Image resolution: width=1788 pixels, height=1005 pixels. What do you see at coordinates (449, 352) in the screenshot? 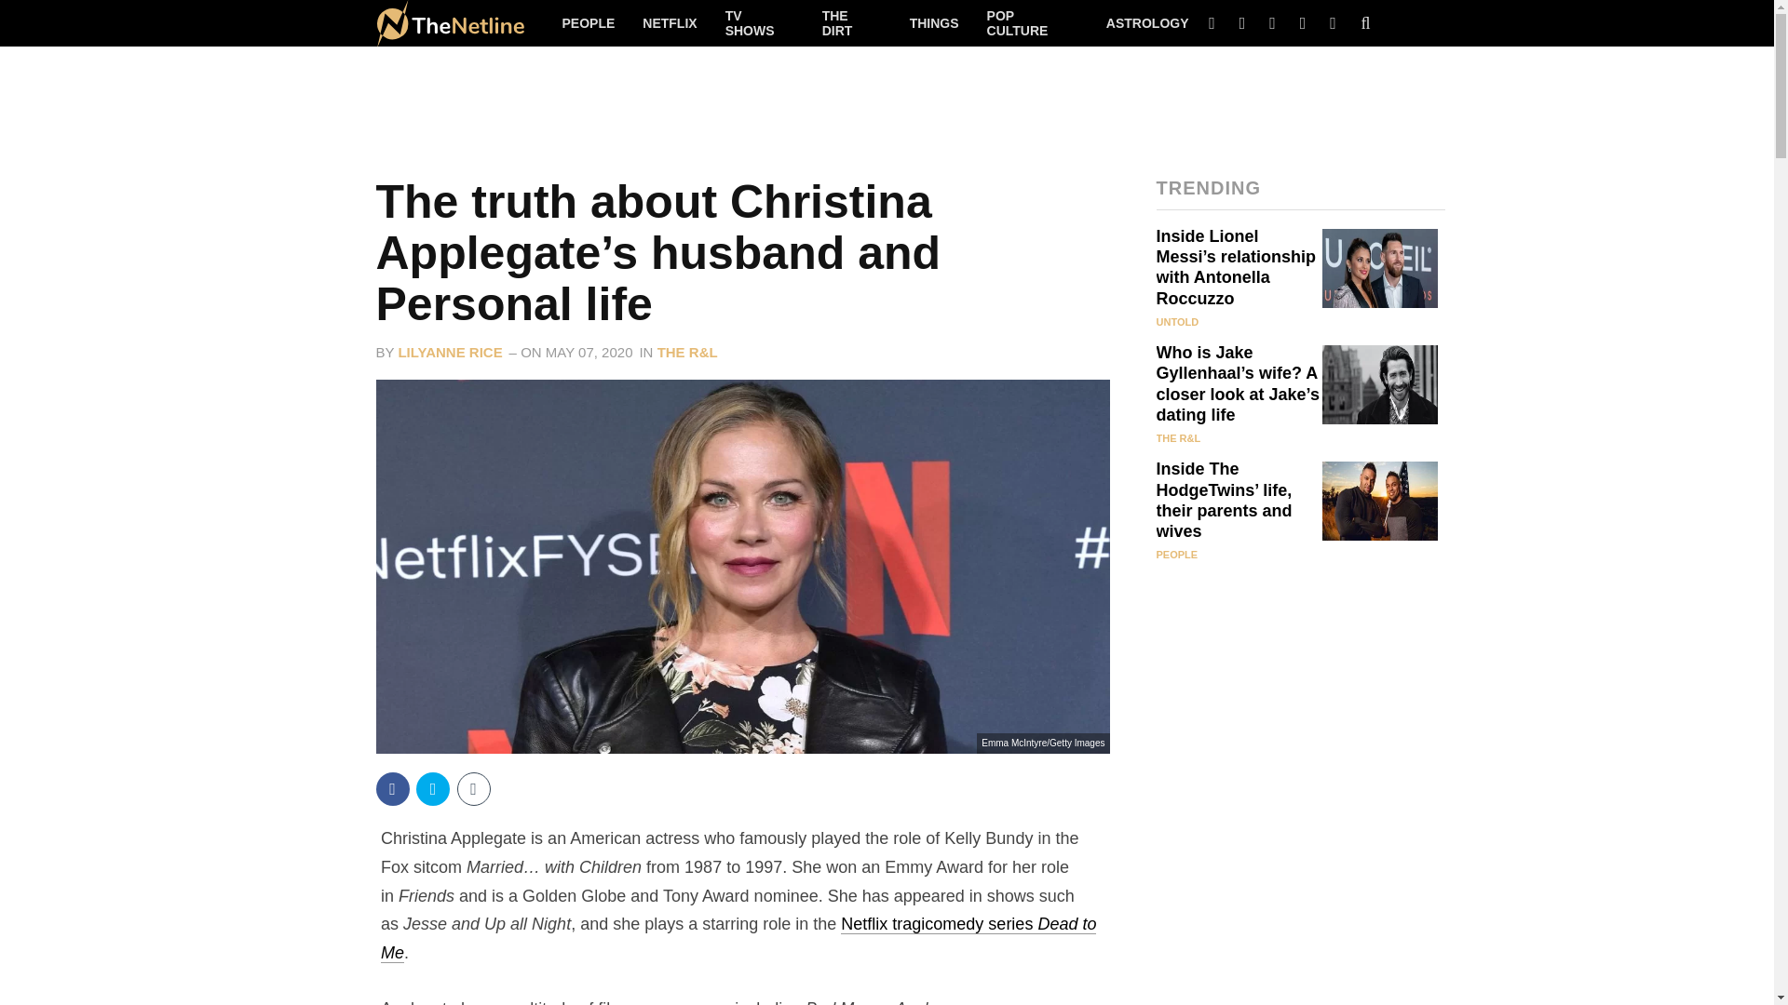
I see `LILYANNE RICE` at bounding box center [449, 352].